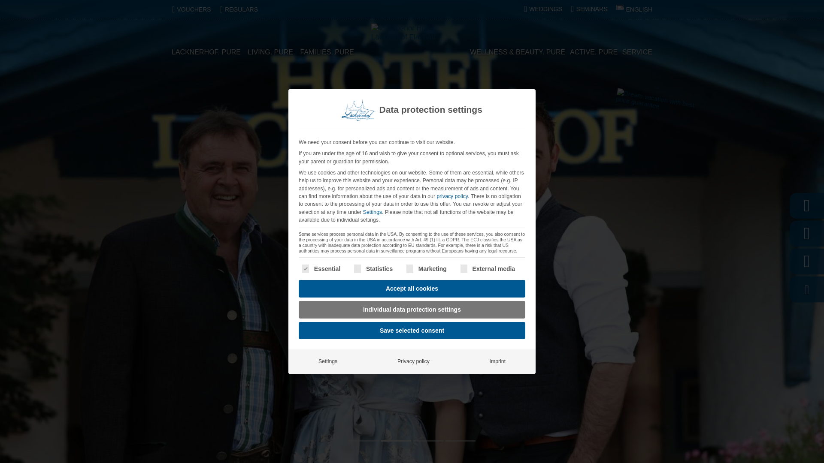 This screenshot has width=824, height=463. Describe the element at coordinates (646, 131) in the screenshot. I see `book now` at that location.